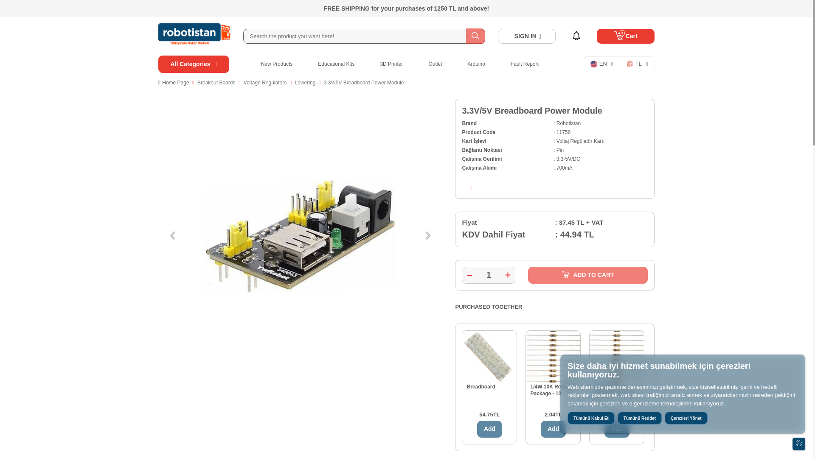 The width and height of the screenshot is (815, 458). Describe the element at coordinates (527, 36) in the screenshot. I see `SIGN IN` at that location.